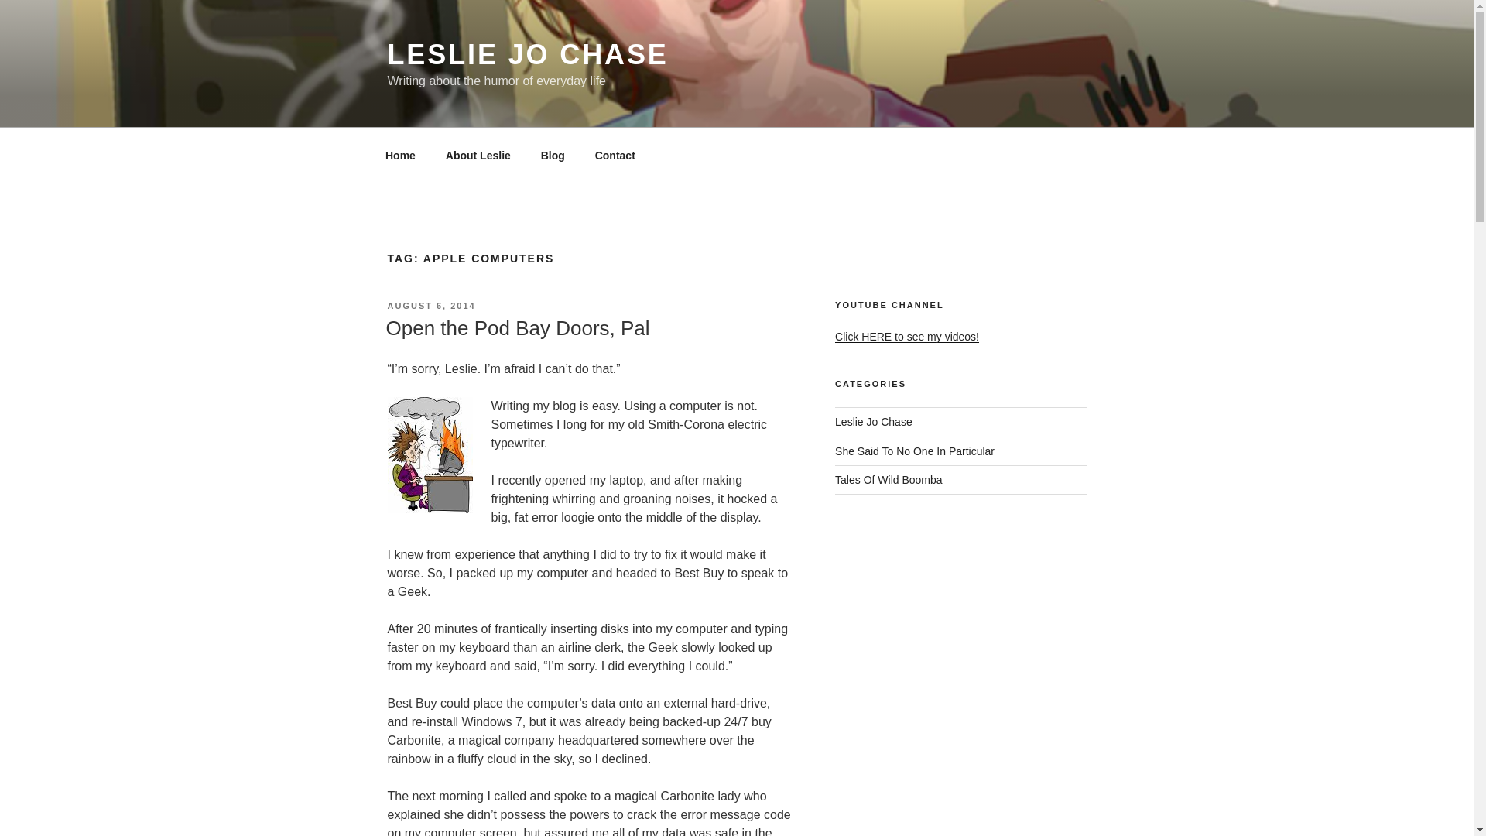 This screenshot has height=836, width=1486. What do you see at coordinates (907, 336) in the screenshot?
I see `Click HERE to see my videos!` at bounding box center [907, 336].